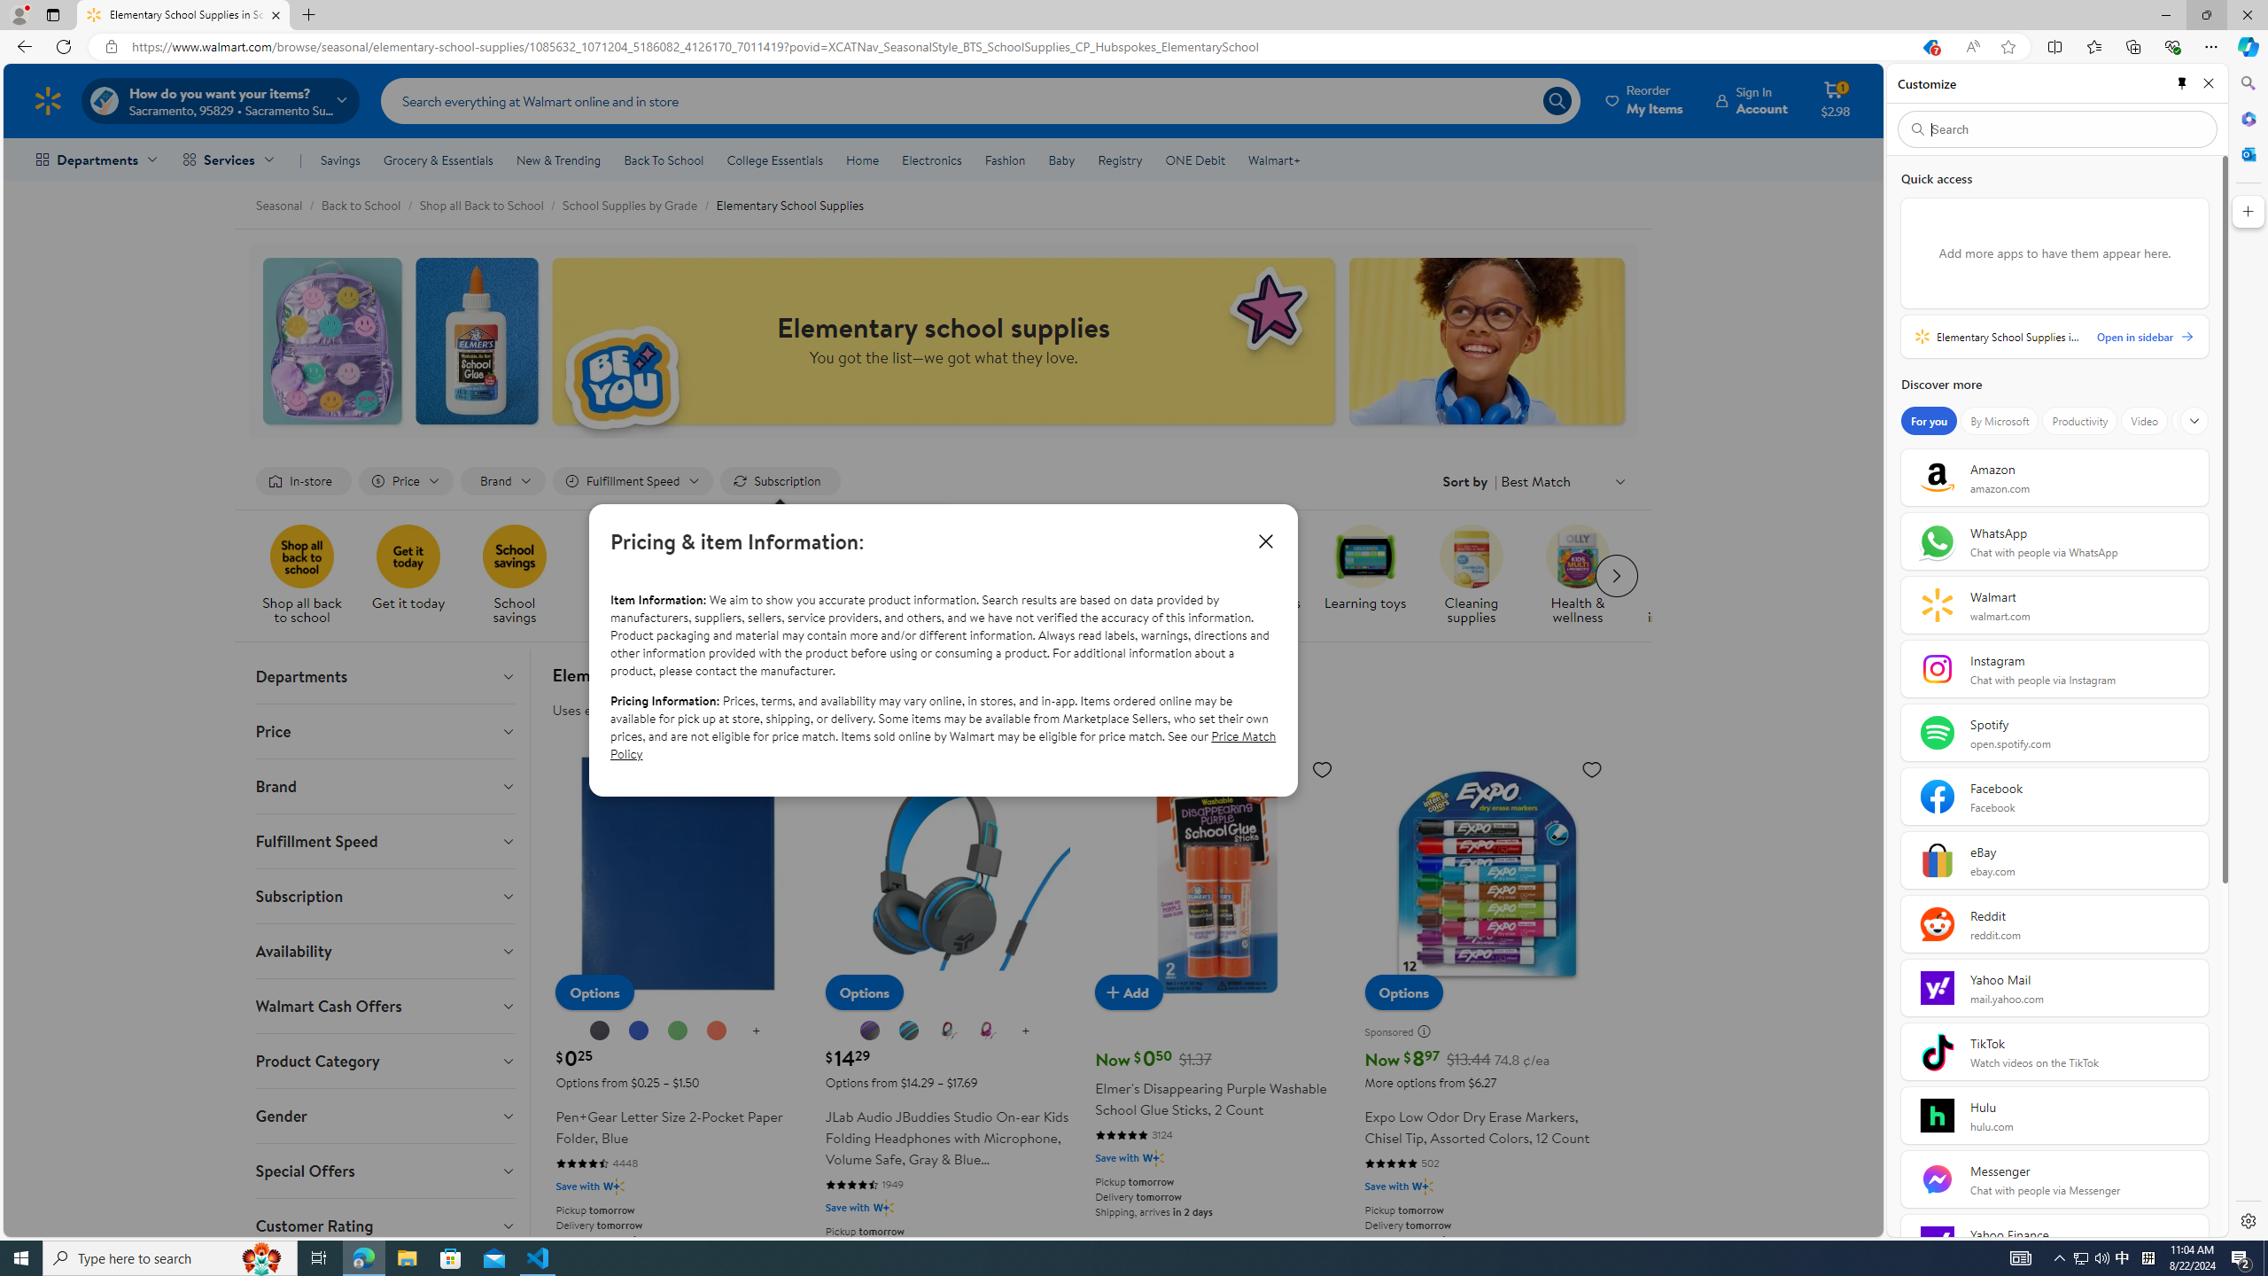 The image size is (2268, 1276). Describe the element at coordinates (1265, 541) in the screenshot. I see `Close dialog` at that location.